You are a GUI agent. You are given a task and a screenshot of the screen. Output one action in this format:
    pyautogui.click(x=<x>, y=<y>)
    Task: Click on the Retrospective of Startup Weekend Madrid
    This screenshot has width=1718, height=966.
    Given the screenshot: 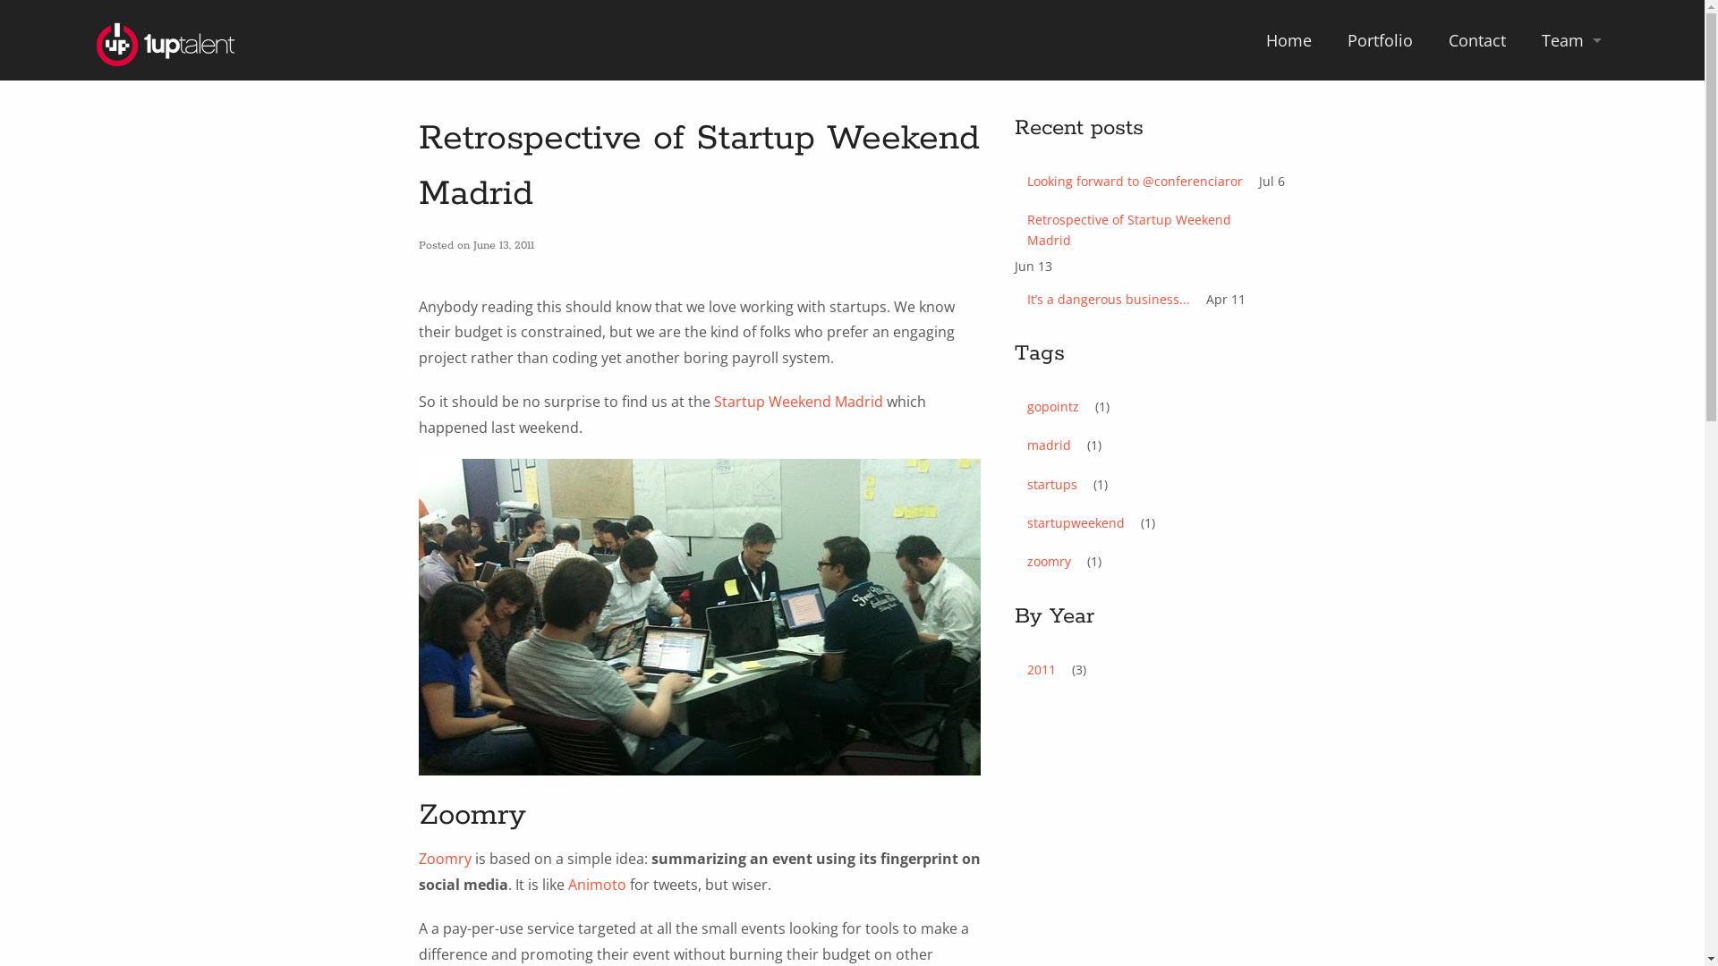 What is the action you would take?
    pyautogui.click(x=1151, y=231)
    